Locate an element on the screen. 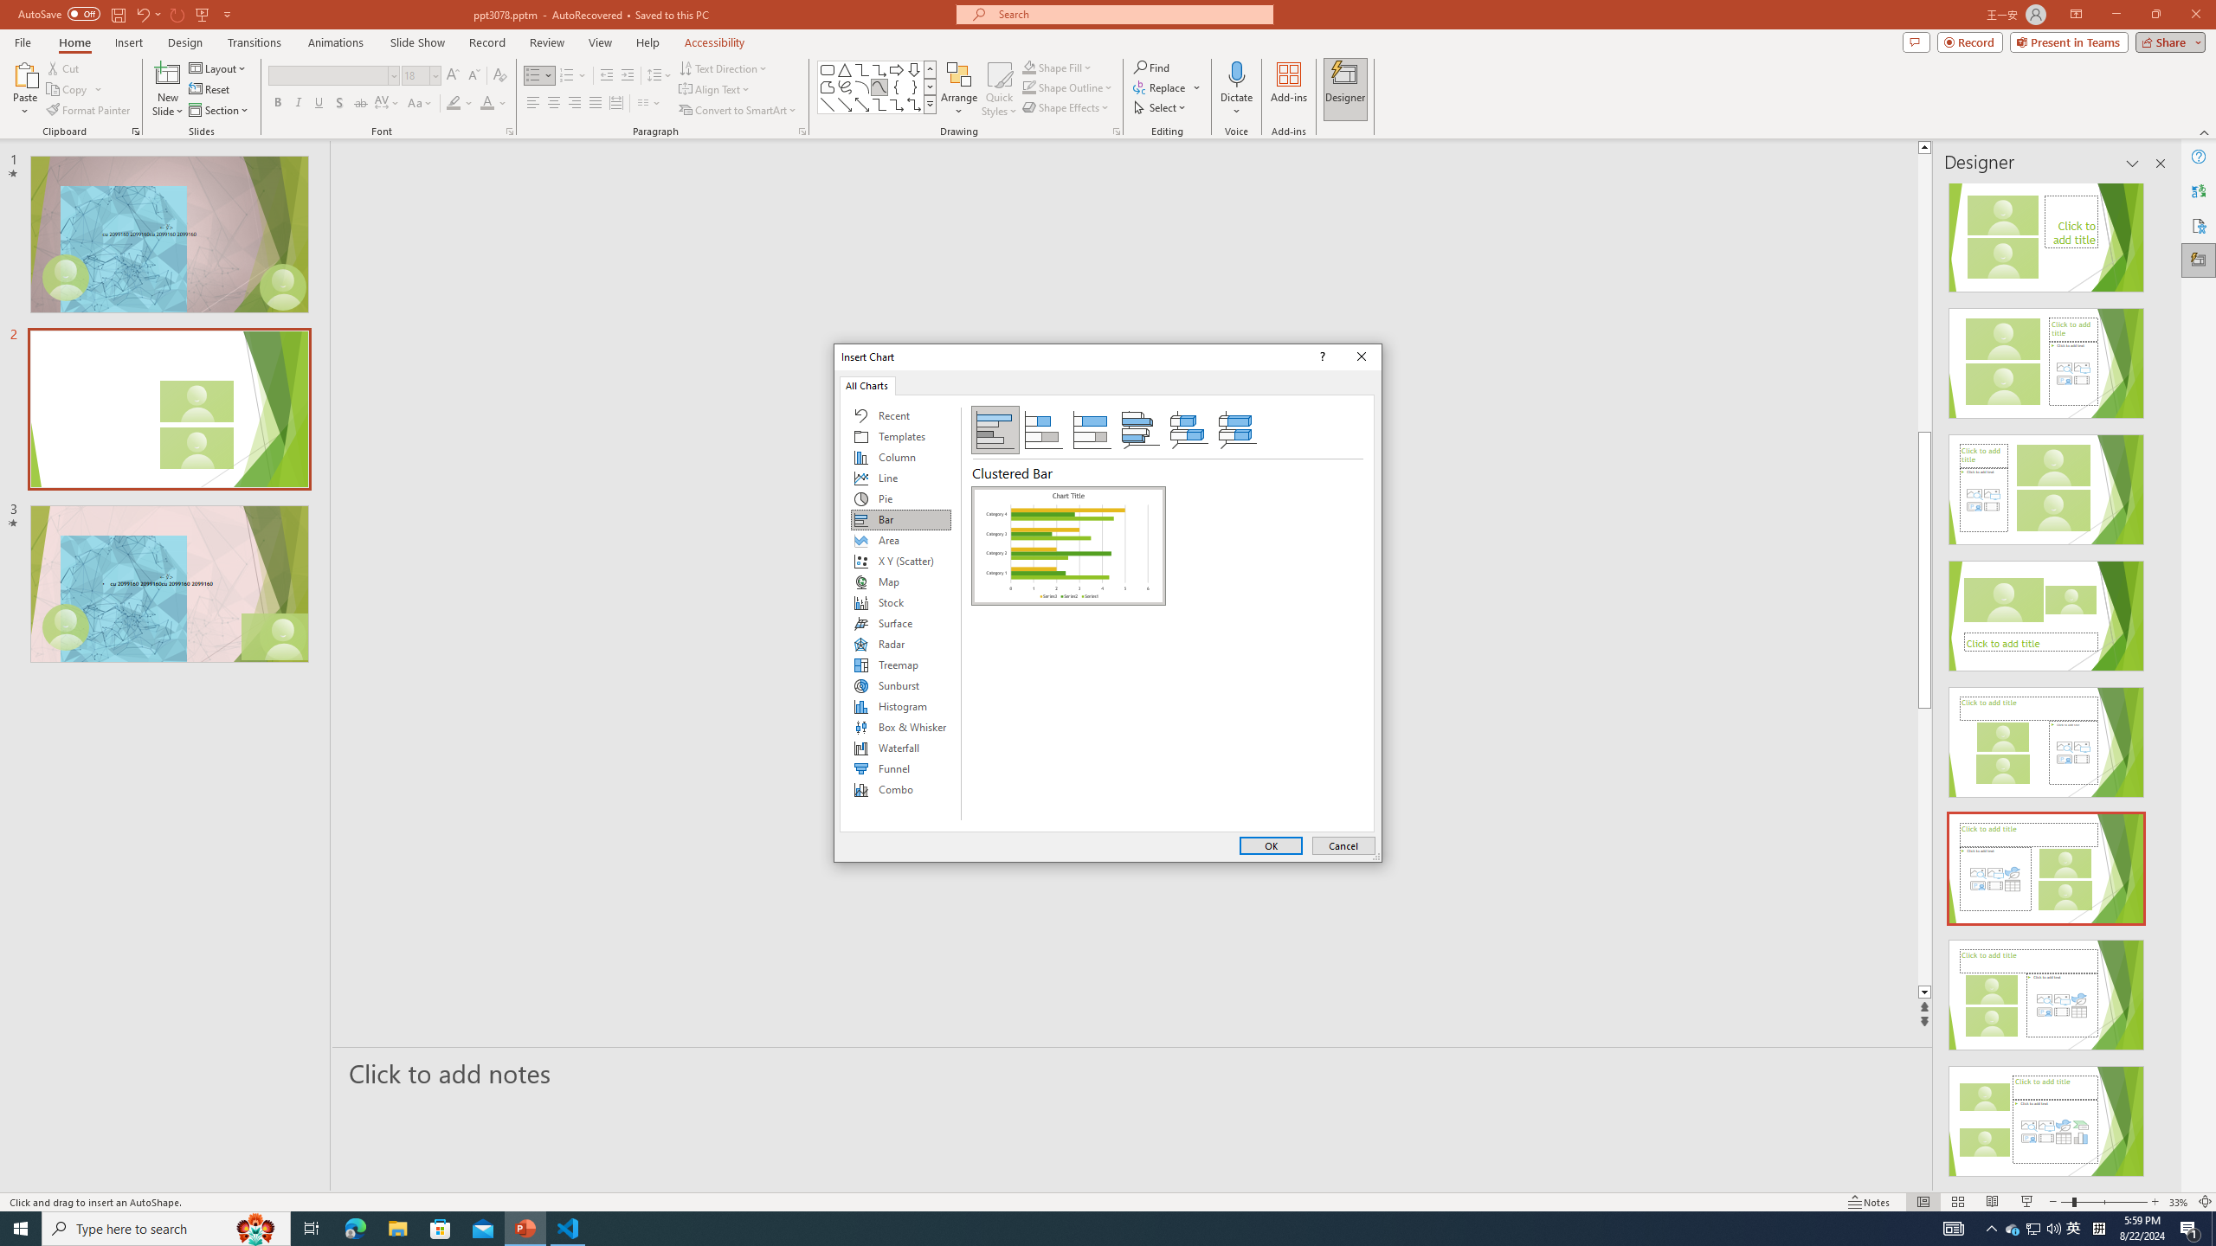  Italic is located at coordinates (298, 104).